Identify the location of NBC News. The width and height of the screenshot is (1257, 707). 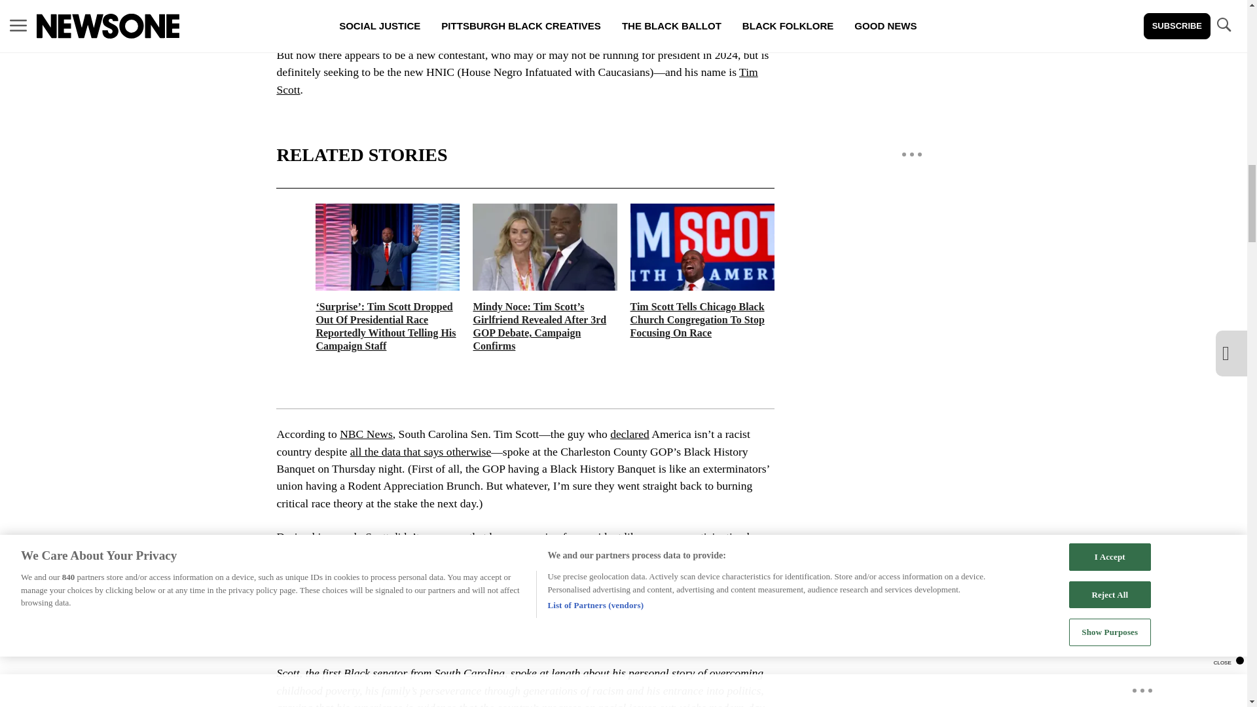
(365, 433).